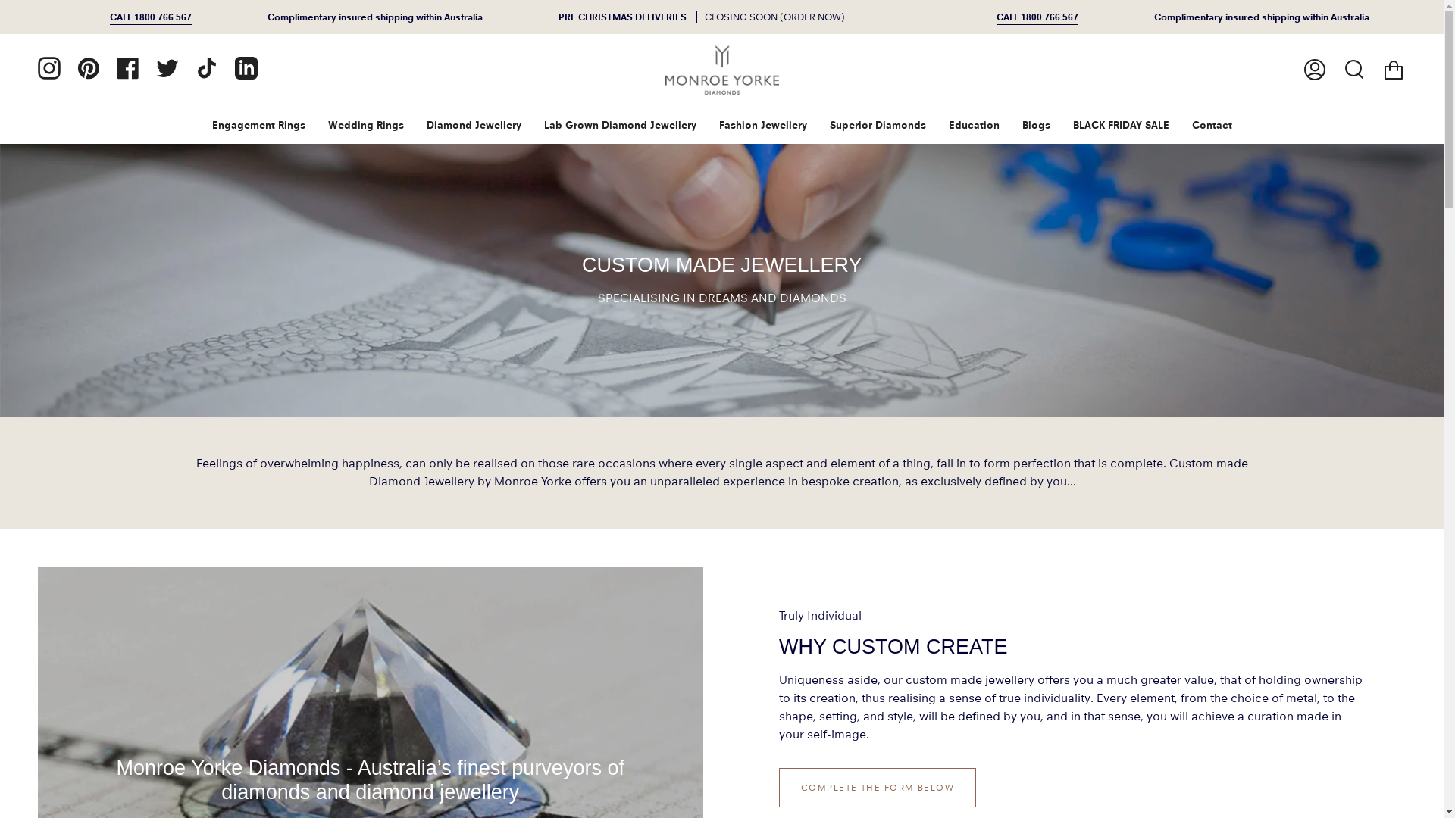 This screenshot has height=818, width=1455. What do you see at coordinates (167, 68) in the screenshot?
I see `Twitter` at bounding box center [167, 68].